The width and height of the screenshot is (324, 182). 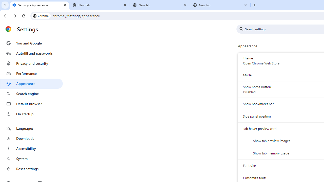 What do you see at coordinates (31, 63) in the screenshot?
I see `Privacy and security` at bounding box center [31, 63].